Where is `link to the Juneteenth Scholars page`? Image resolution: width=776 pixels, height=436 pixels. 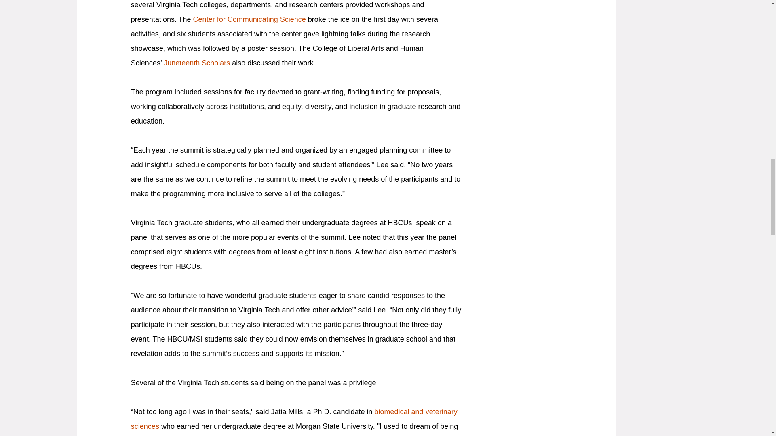 link to the Juneteenth Scholars page is located at coordinates (196, 63).